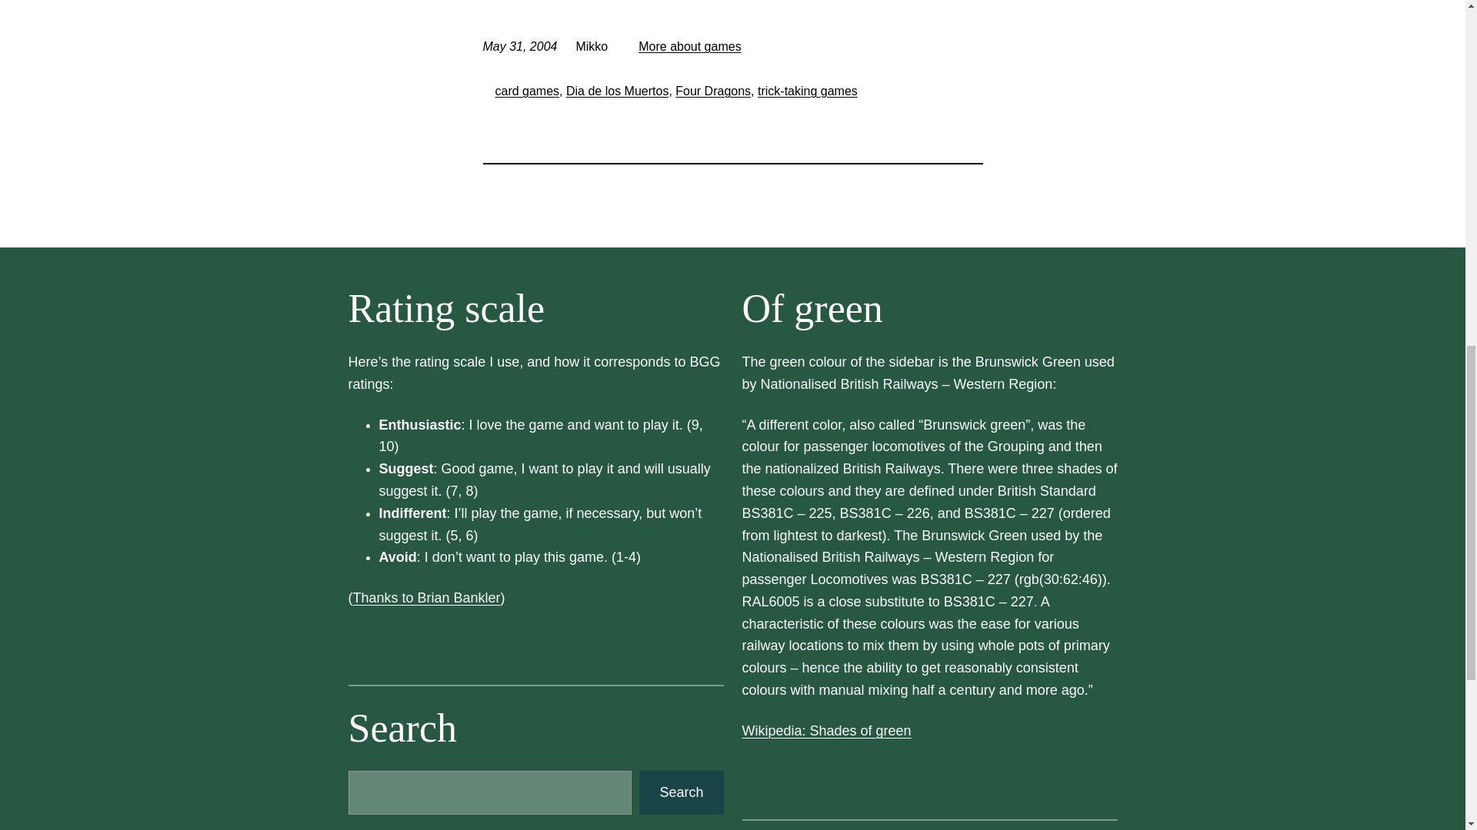  Describe the element at coordinates (617, 91) in the screenshot. I see `Dia de los Muertos` at that location.